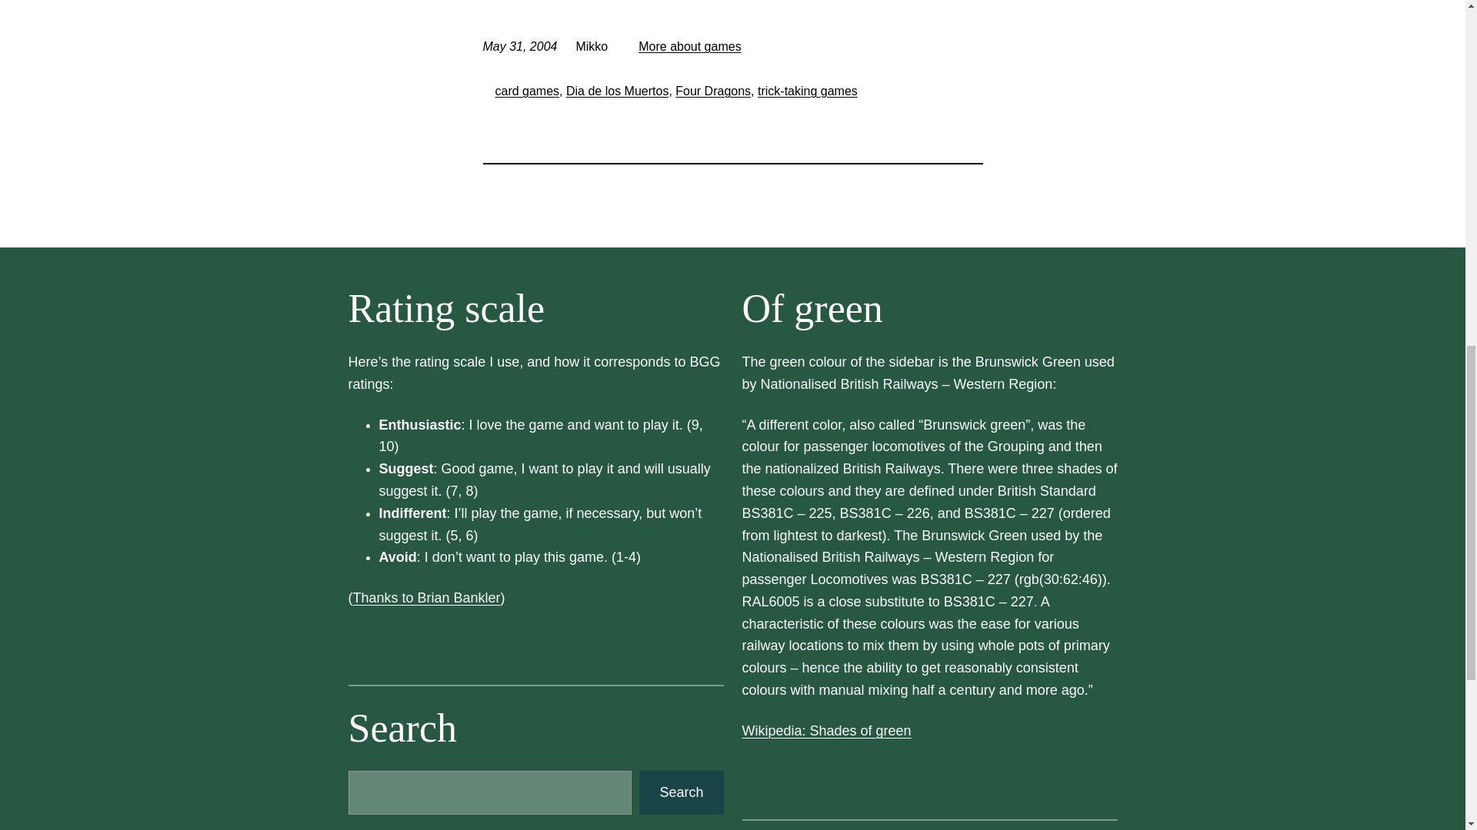  Describe the element at coordinates (617, 91) in the screenshot. I see `Dia de los Muertos` at that location.